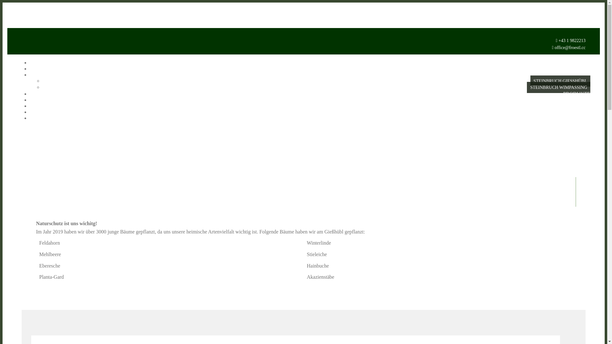 The height and width of the screenshot is (344, 612). What do you see at coordinates (578, 106) in the screenshot?
I see `KONTAKT` at bounding box center [578, 106].